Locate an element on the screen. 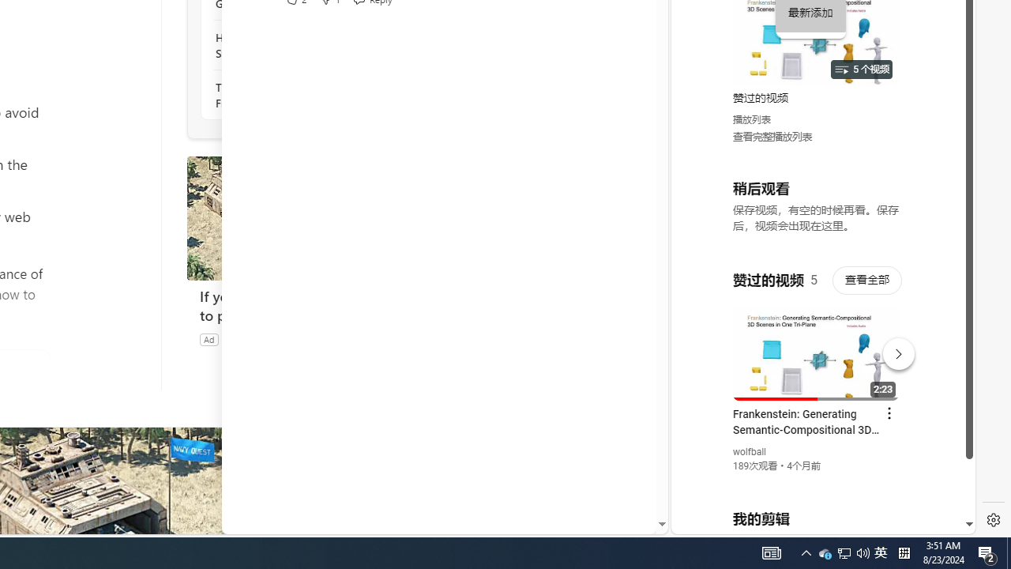 The width and height of the screenshot is (1011, 569). If you have a mouse, you have to play this game. is located at coordinates (305, 218).